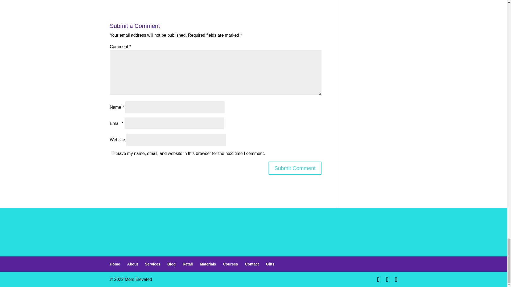  Describe the element at coordinates (252, 264) in the screenshot. I see `Contact` at that location.